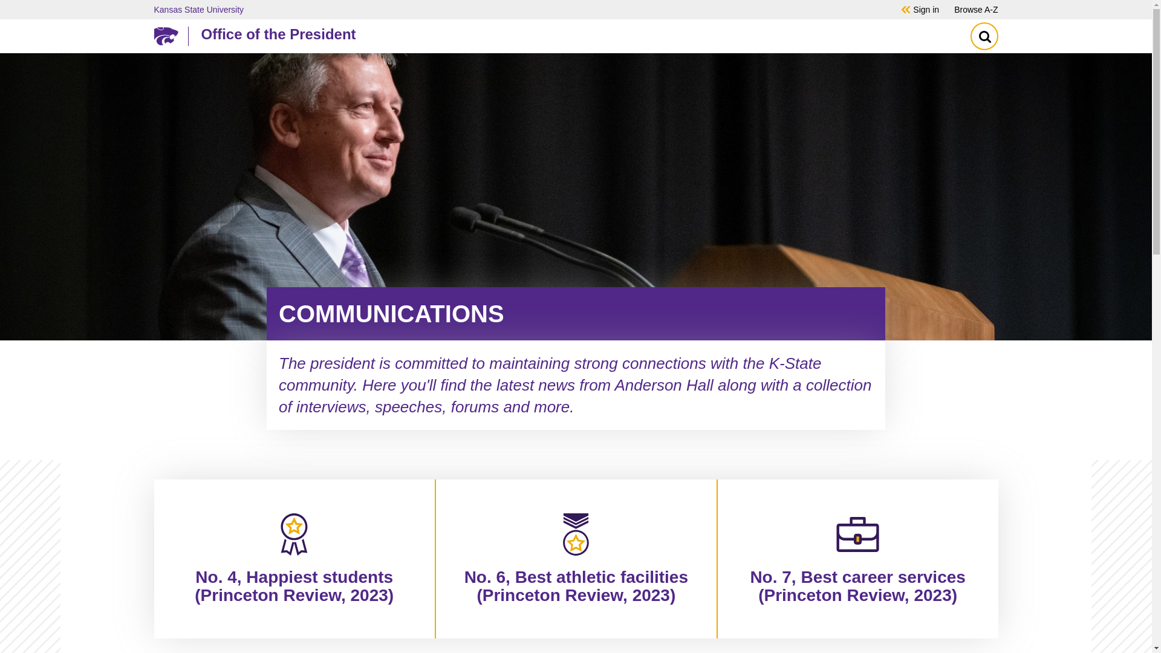 The image size is (1161, 653). What do you see at coordinates (573, 34) in the screenshot?
I see `Office of the President` at bounding box center [573, 34].